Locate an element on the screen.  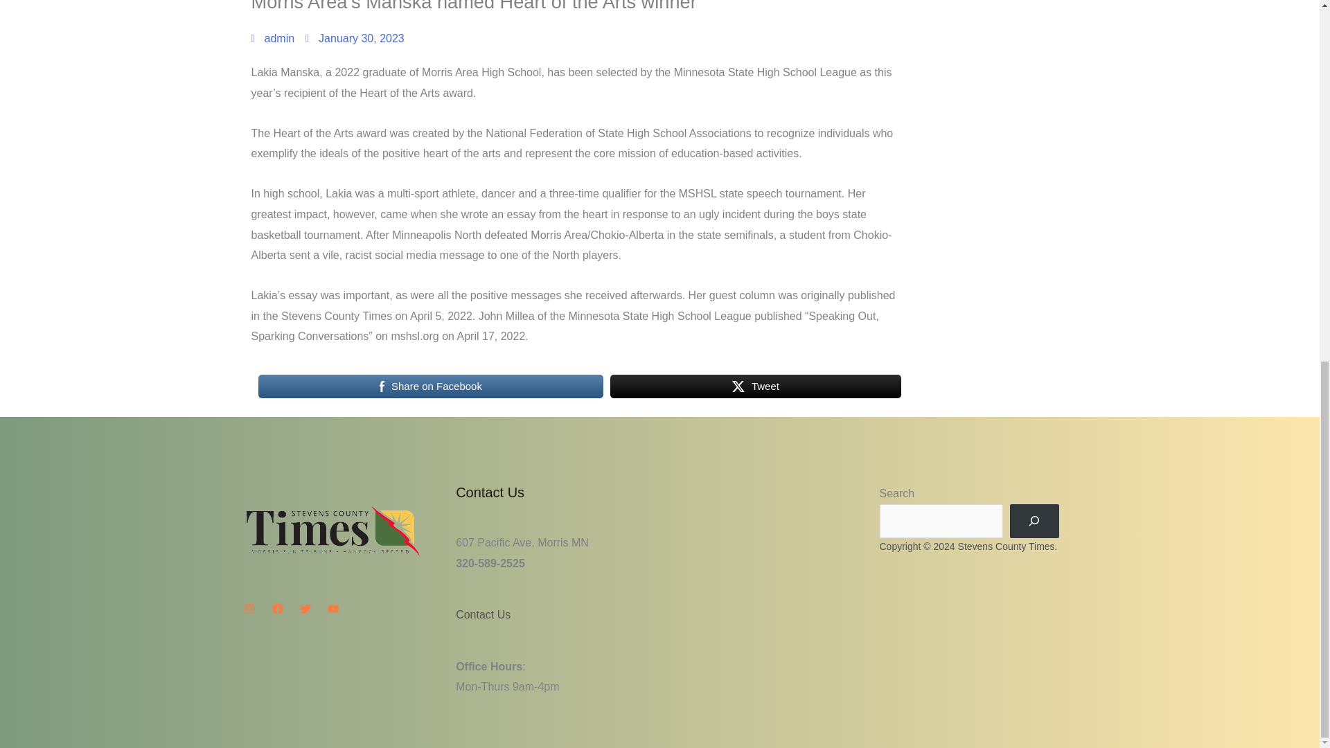
admin is located at coordinates (272, 39).